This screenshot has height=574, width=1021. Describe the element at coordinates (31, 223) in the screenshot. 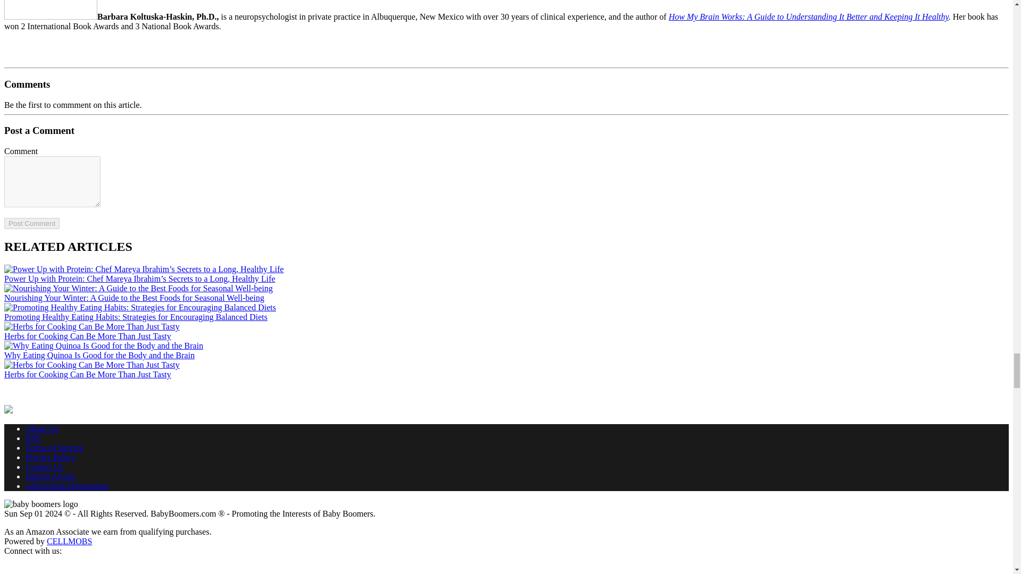

I see `Post Comment` at that location.